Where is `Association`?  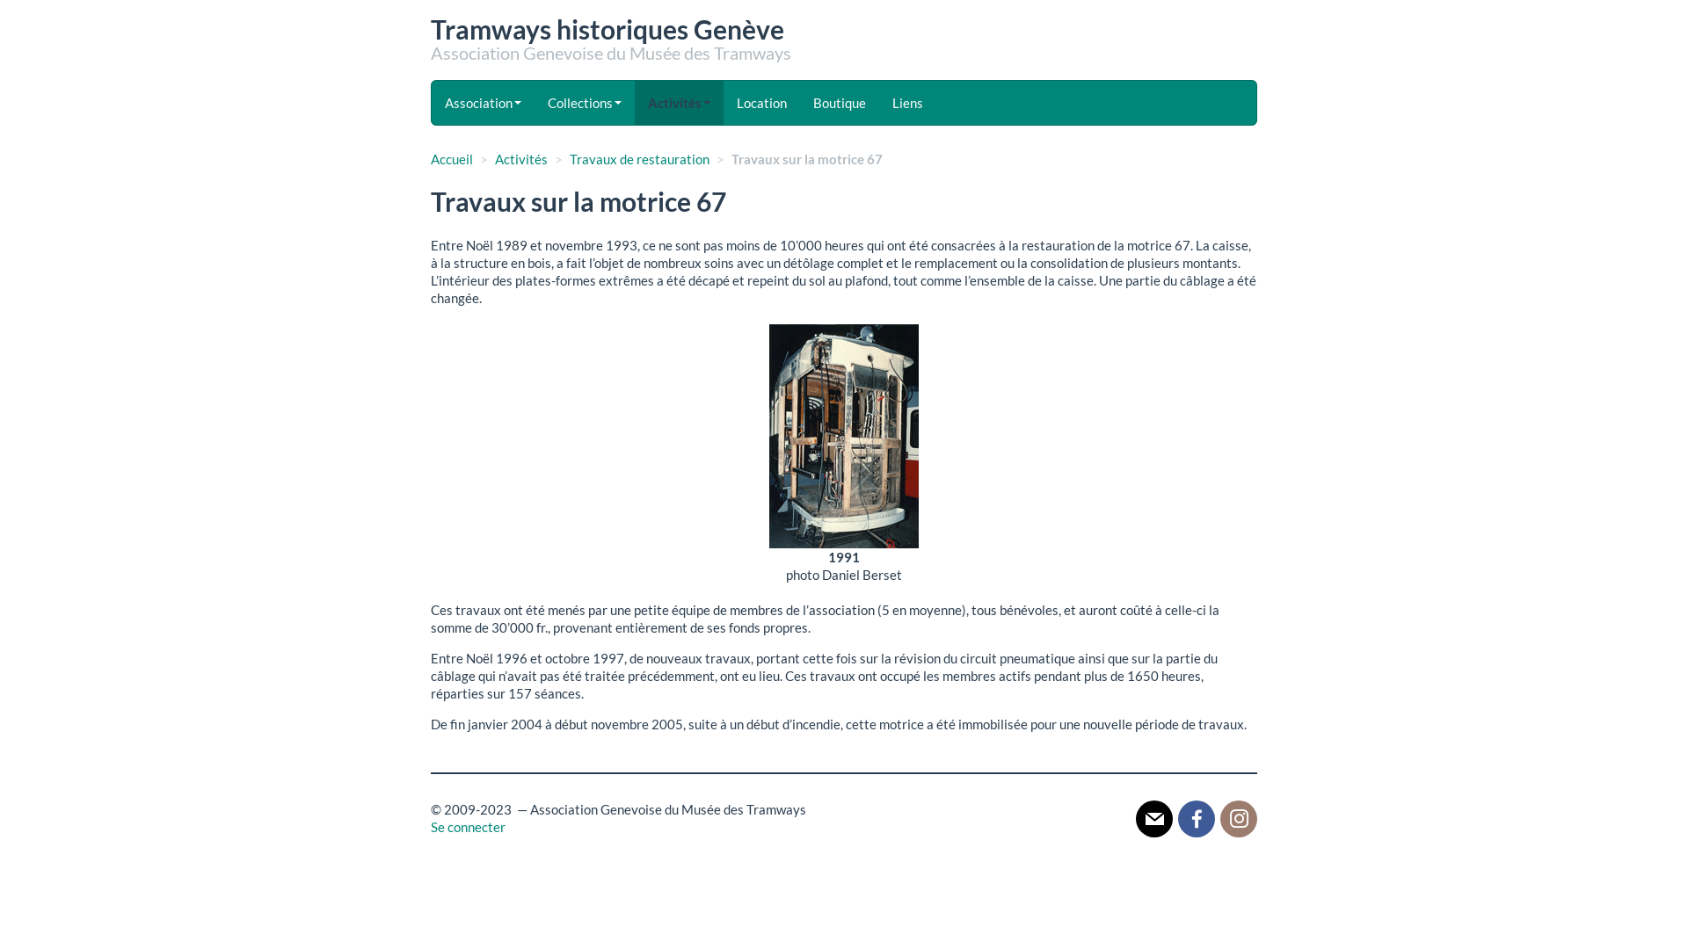
Association is located at coordinates (484, 103).